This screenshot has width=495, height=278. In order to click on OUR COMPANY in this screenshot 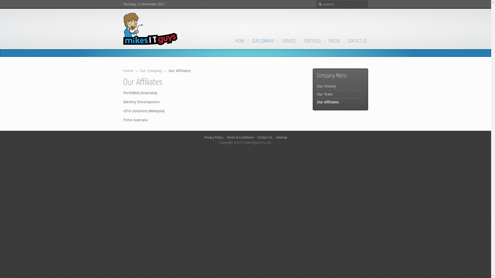, I will do `click(263, 44)`.